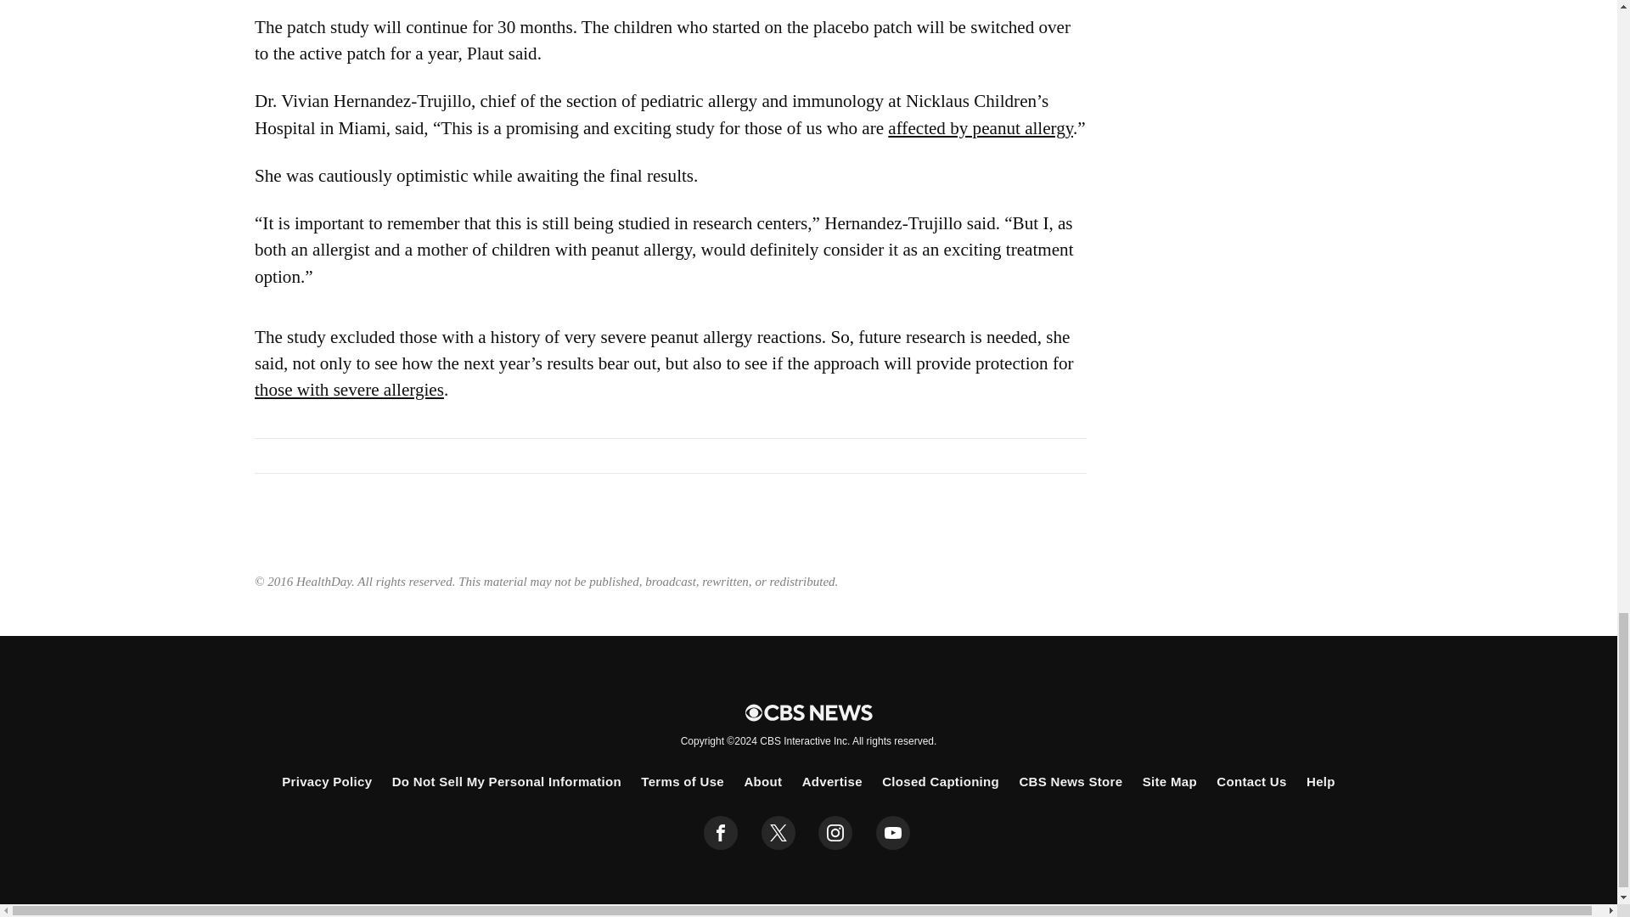  What do you see at coordinates (835, 833) in the screenshot?
I see `instagram` at bounding box center [835, 833].